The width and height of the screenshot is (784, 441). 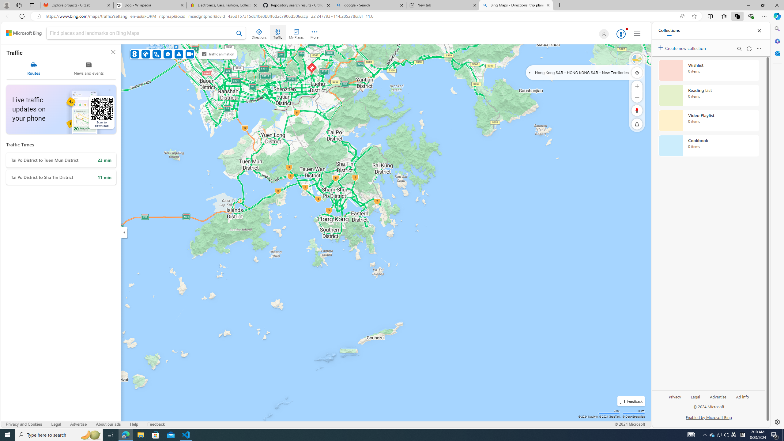 I want to click on Expand/Collapse Cards, so click(x=124, y=232).